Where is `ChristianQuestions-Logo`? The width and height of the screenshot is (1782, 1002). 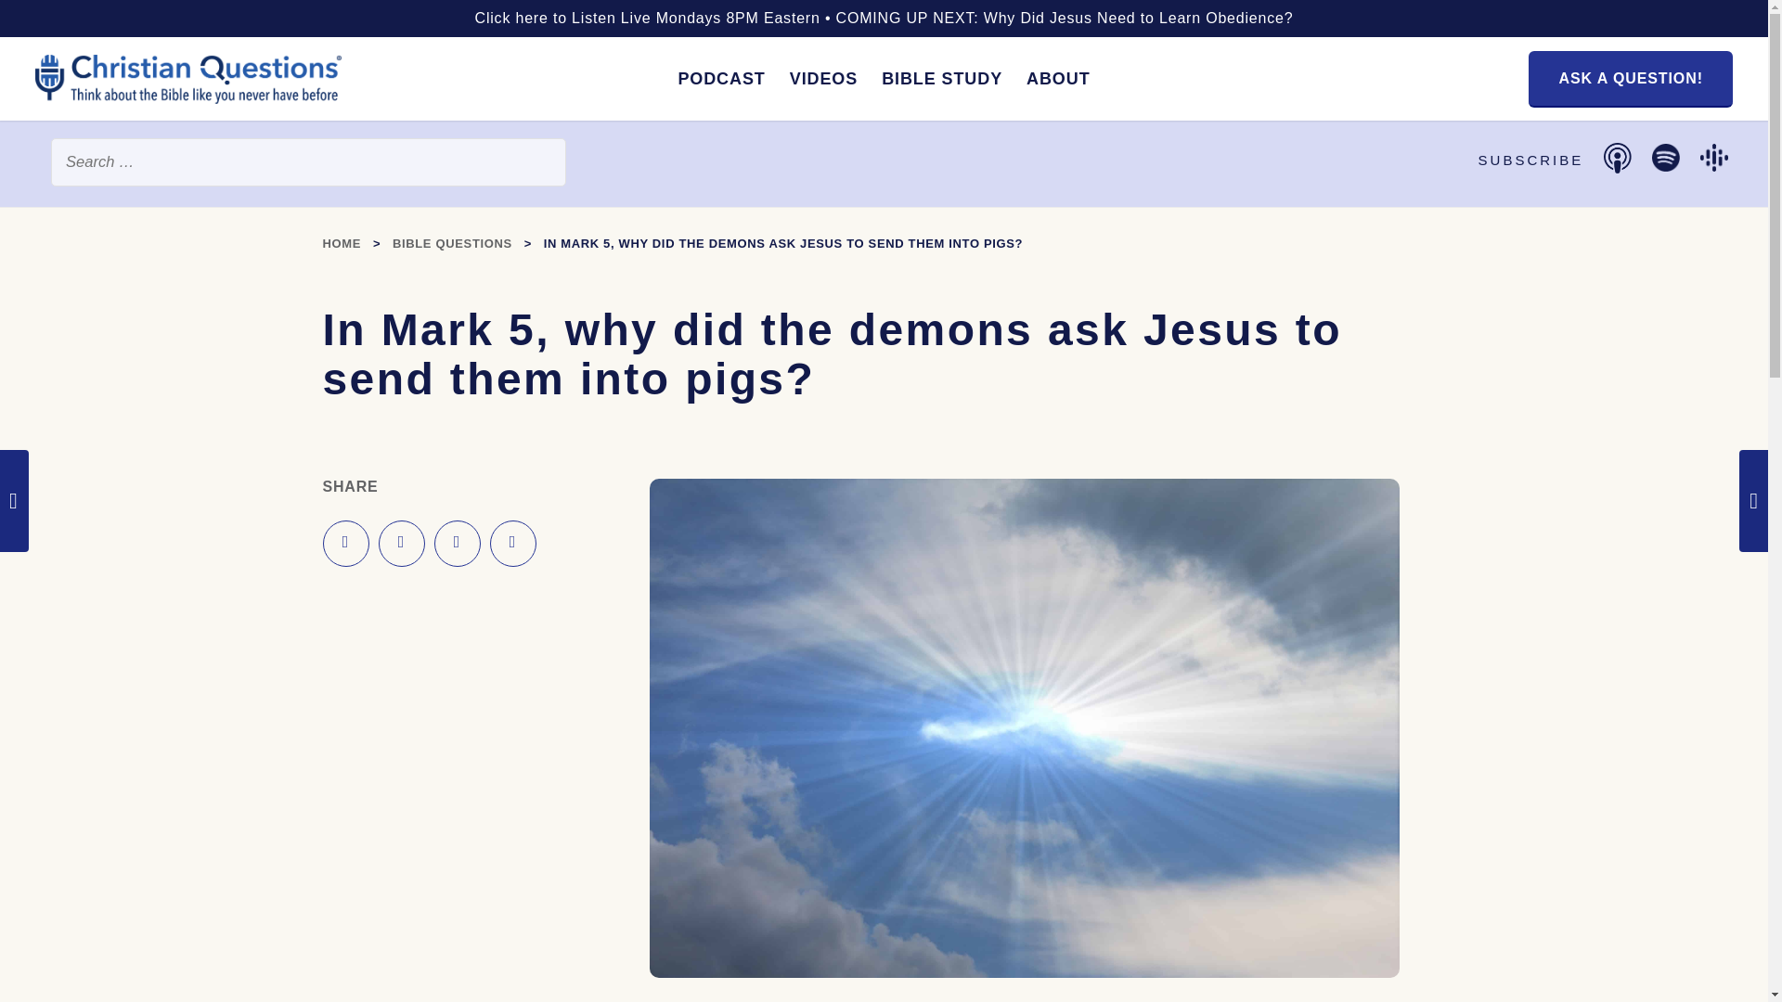
ChristianQuestions-Logo is located at coordinates (188, 80).